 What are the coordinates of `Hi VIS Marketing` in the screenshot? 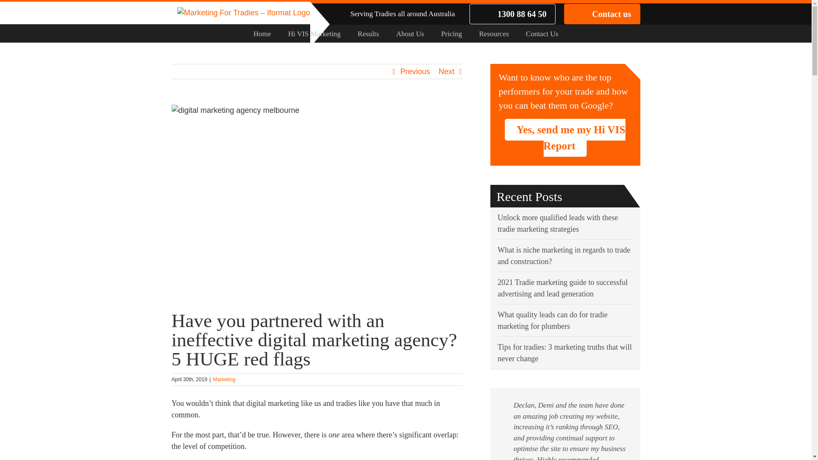 It's located at (314, 33).